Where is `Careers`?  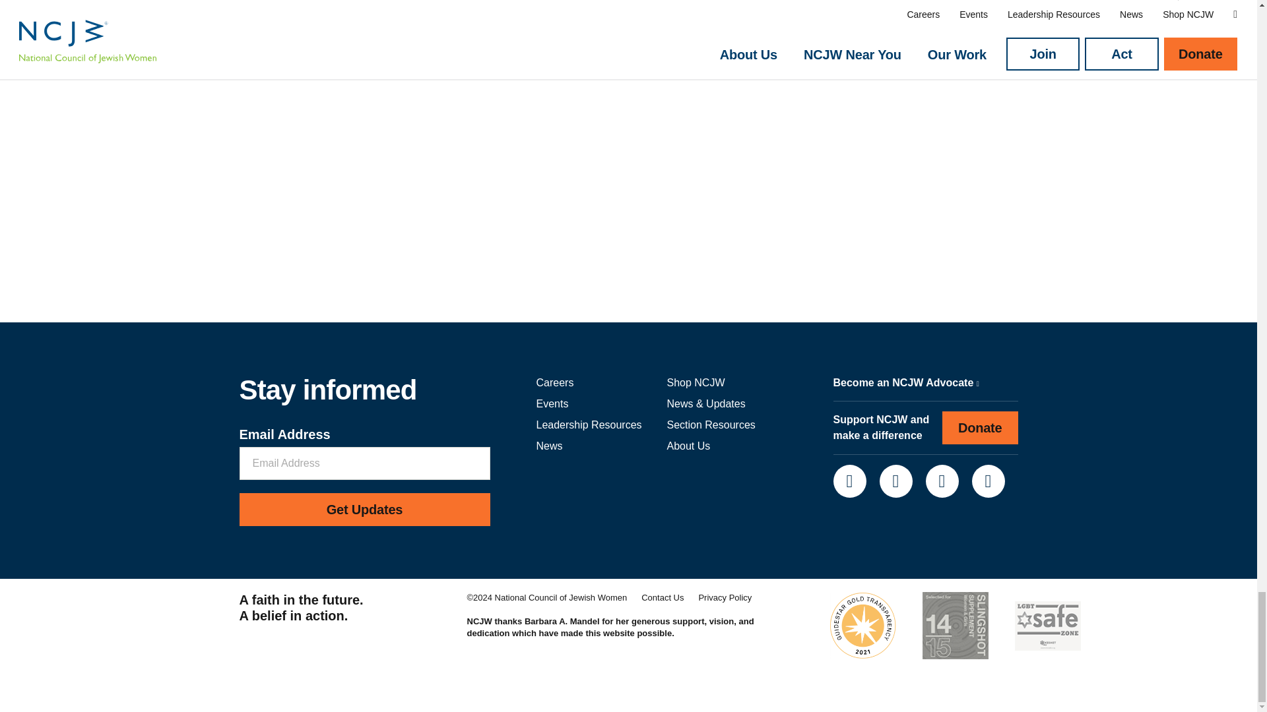
Careers is located at coordinates (554, 382).